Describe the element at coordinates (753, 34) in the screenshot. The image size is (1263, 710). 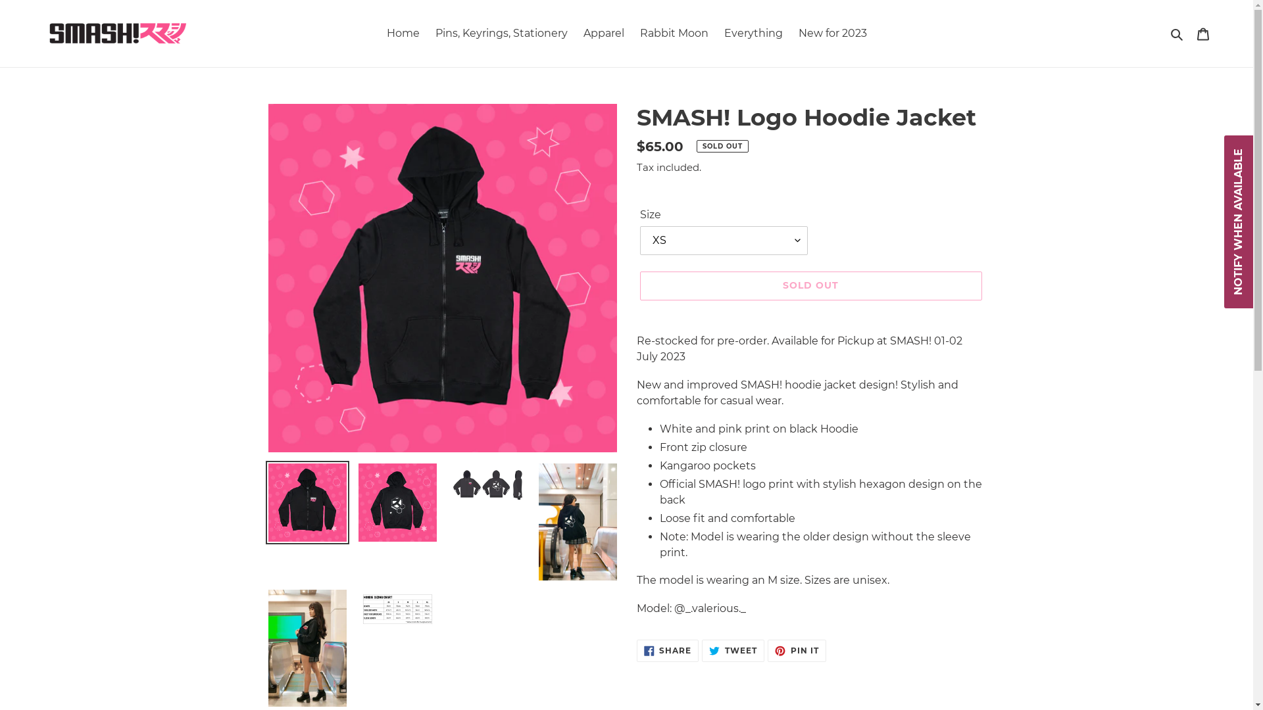
I see `Everything` at that location.